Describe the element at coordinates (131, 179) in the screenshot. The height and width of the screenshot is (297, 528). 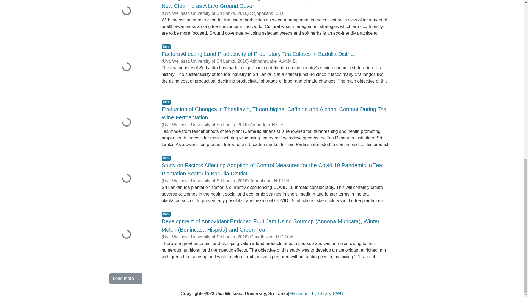
I see `Loading...` at that location.